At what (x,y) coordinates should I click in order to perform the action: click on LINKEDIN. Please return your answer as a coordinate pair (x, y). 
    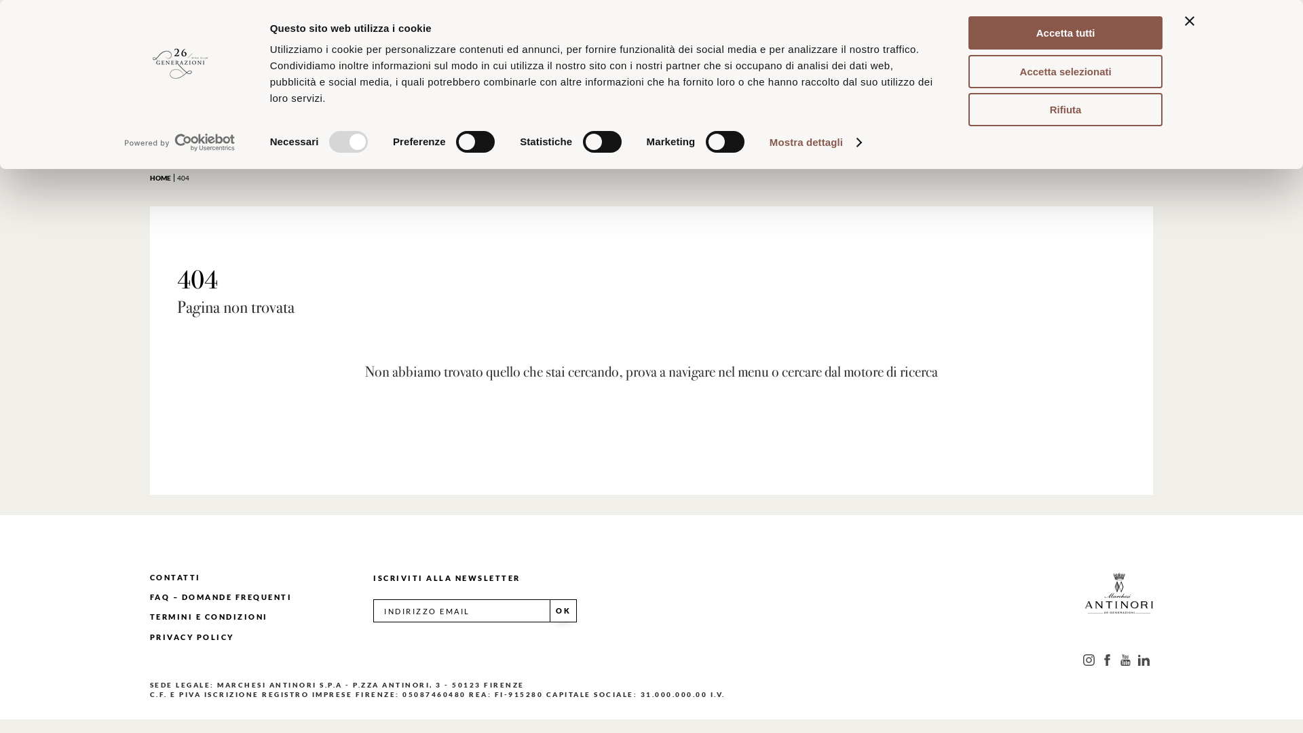
    Looking at the image, I should click on (1144, 660).